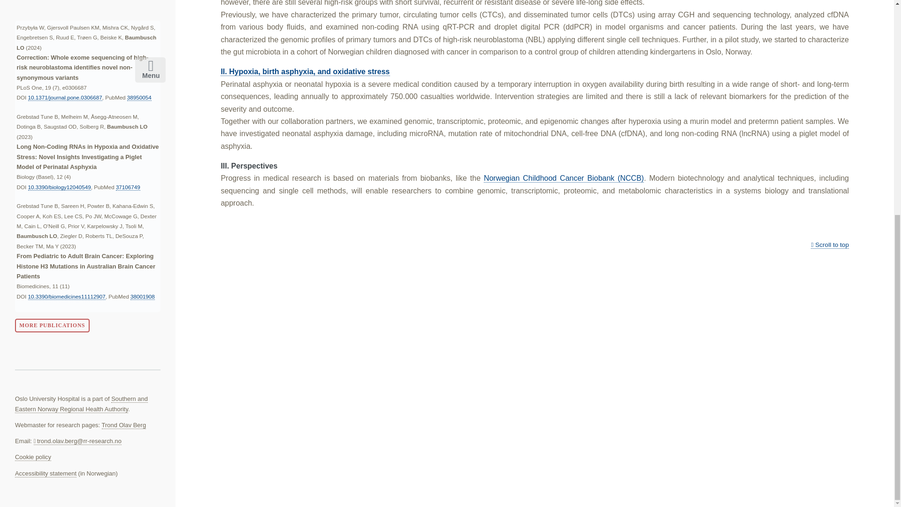 The width and height of the screenshot is (901, 507). What do you see at coordinates (81, 404) in the screenshot?
I see `Southern and Eastern Norway Regional Health Authority` at bounding box center [81, 404].